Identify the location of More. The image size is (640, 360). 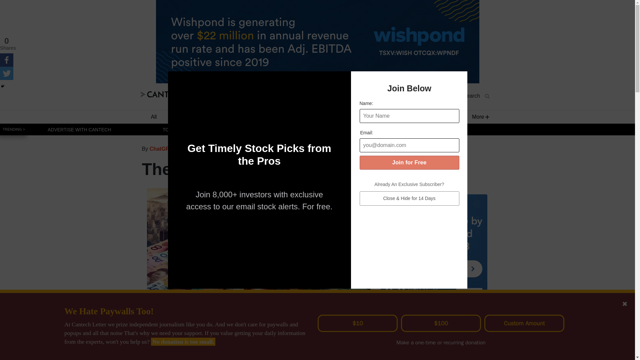
(478, 117).